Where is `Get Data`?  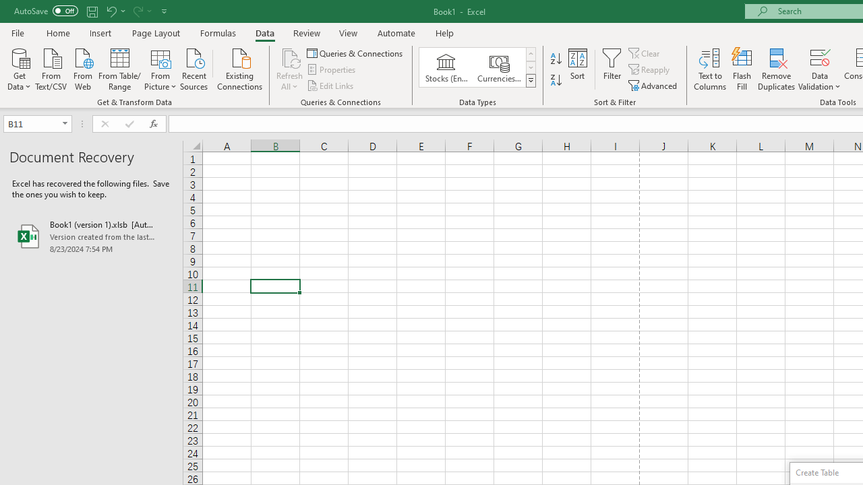 Get Data is located at coordinates (19, 68).